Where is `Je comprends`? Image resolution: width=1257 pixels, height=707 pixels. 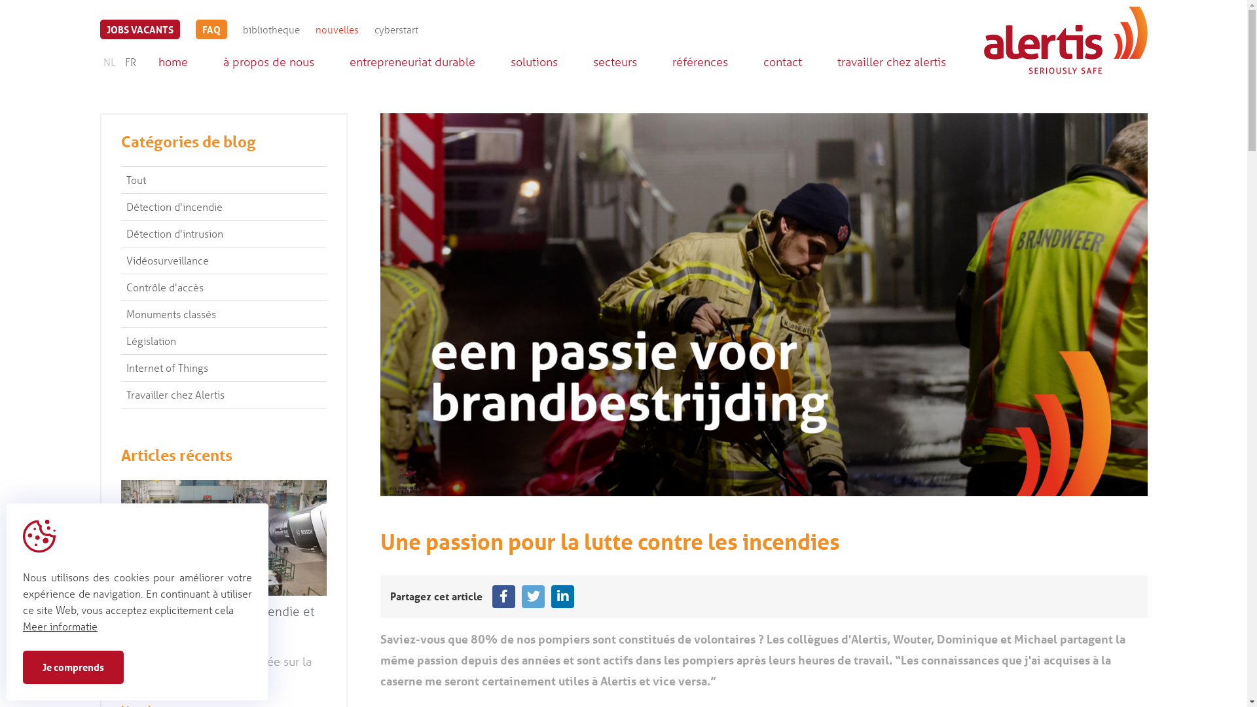 Je comprends is located at coordinates (73, 668).